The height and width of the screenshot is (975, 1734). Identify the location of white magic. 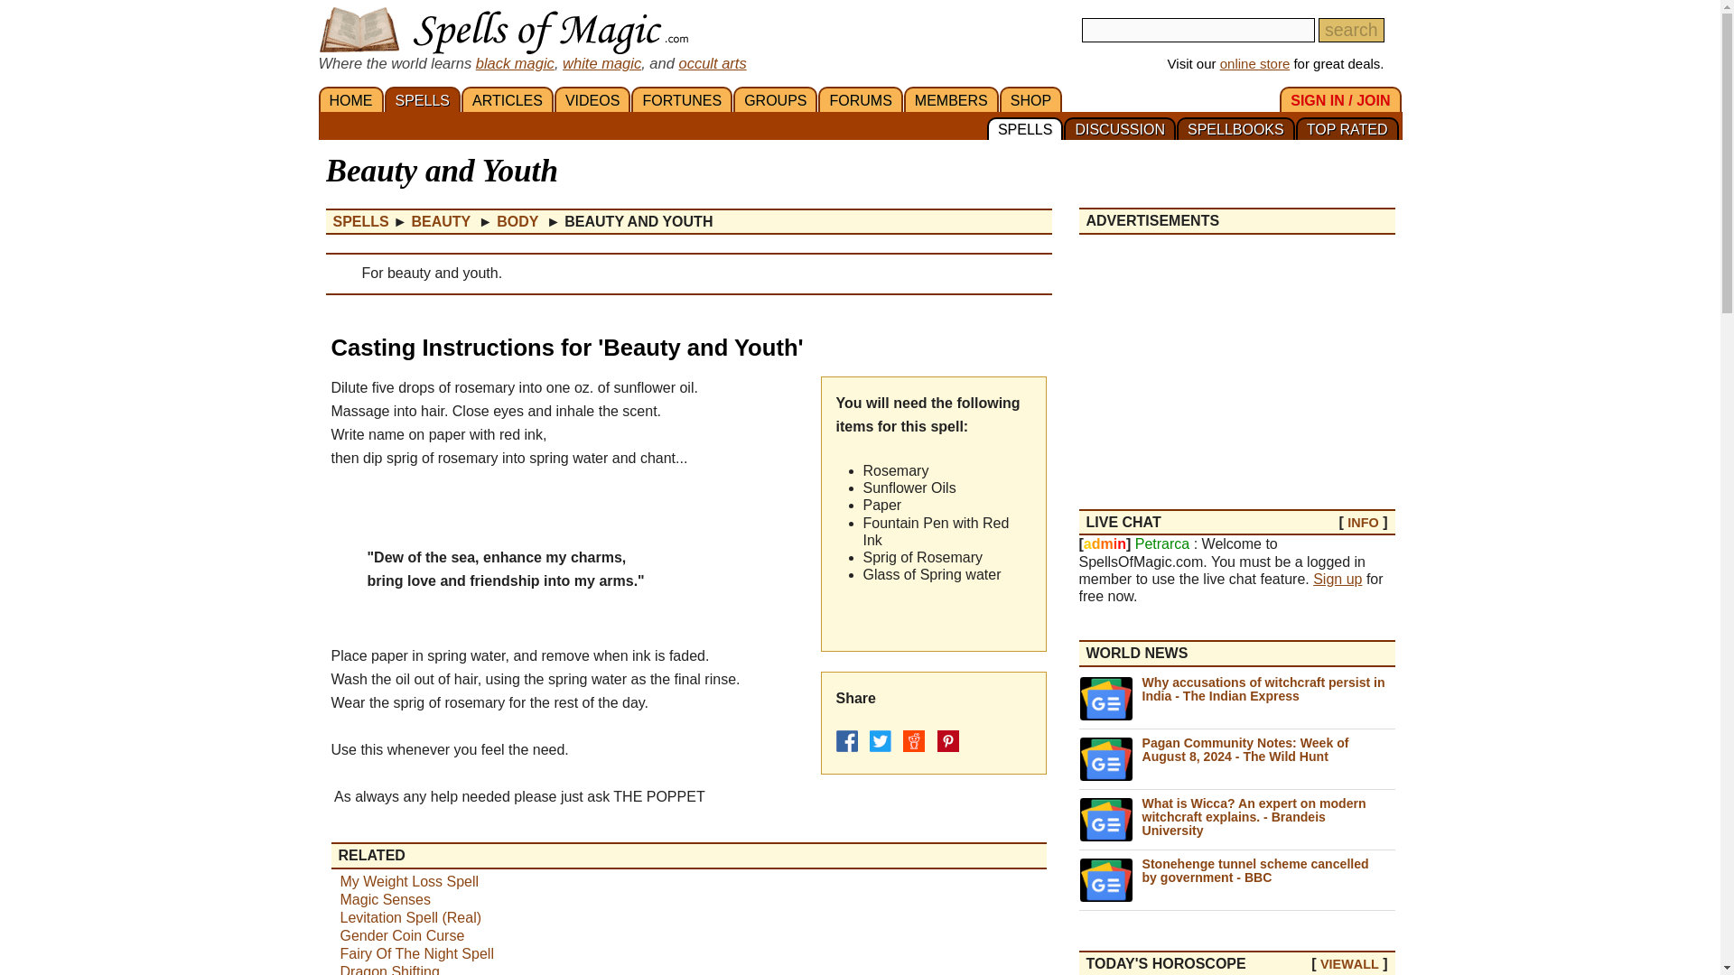
(601, 62).